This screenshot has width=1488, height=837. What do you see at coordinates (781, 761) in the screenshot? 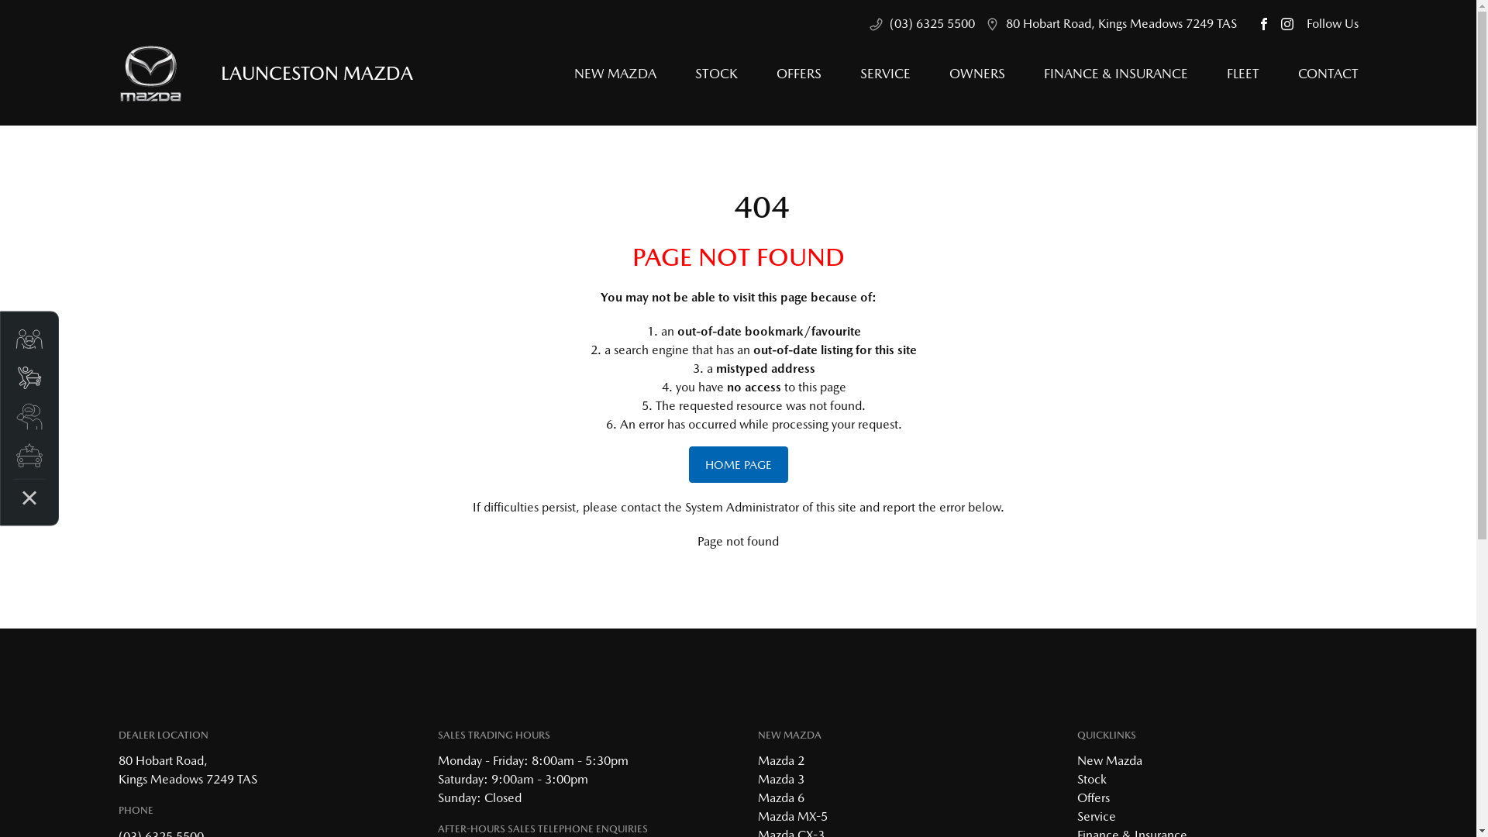
I see `Mazda 2` at bounding box center [781, 761].